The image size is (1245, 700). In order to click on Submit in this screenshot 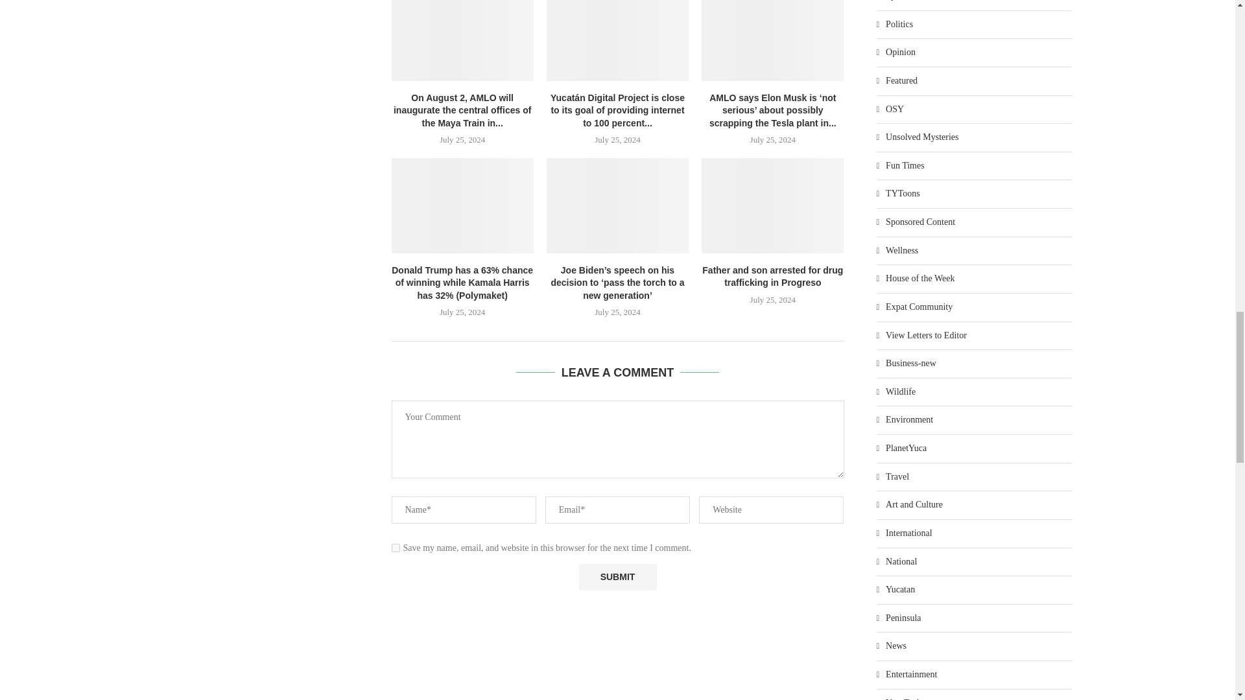, I will do `click(617, 577)`.